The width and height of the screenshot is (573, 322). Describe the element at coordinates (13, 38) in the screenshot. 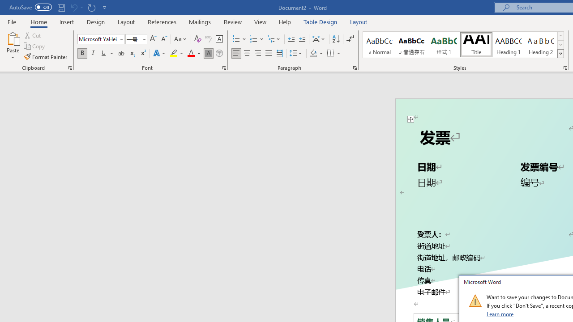

I see `Paste` at that location.